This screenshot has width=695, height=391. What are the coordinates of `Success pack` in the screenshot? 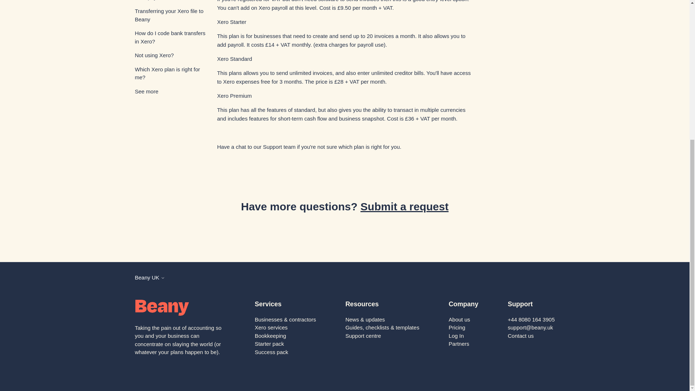 It's located at (271, 352).